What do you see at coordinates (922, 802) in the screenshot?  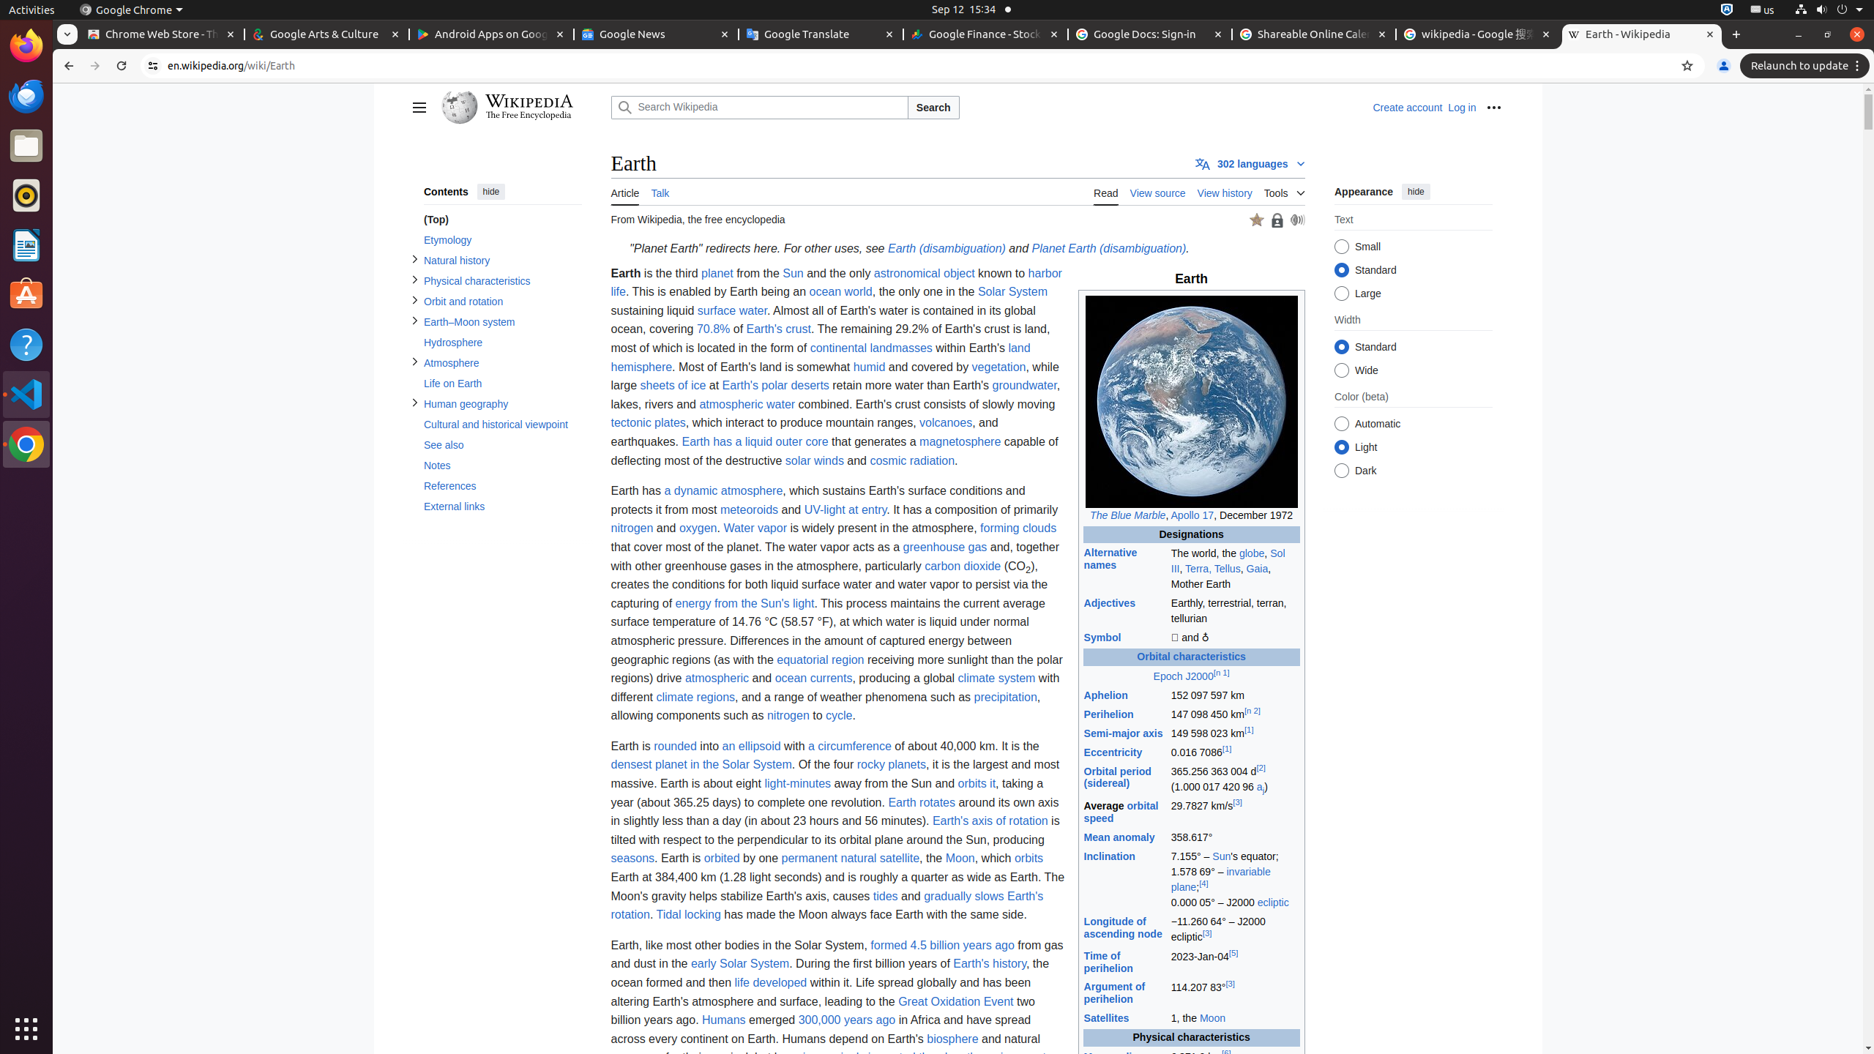 I see `Earth rotates` at bounding box center [922, 802].